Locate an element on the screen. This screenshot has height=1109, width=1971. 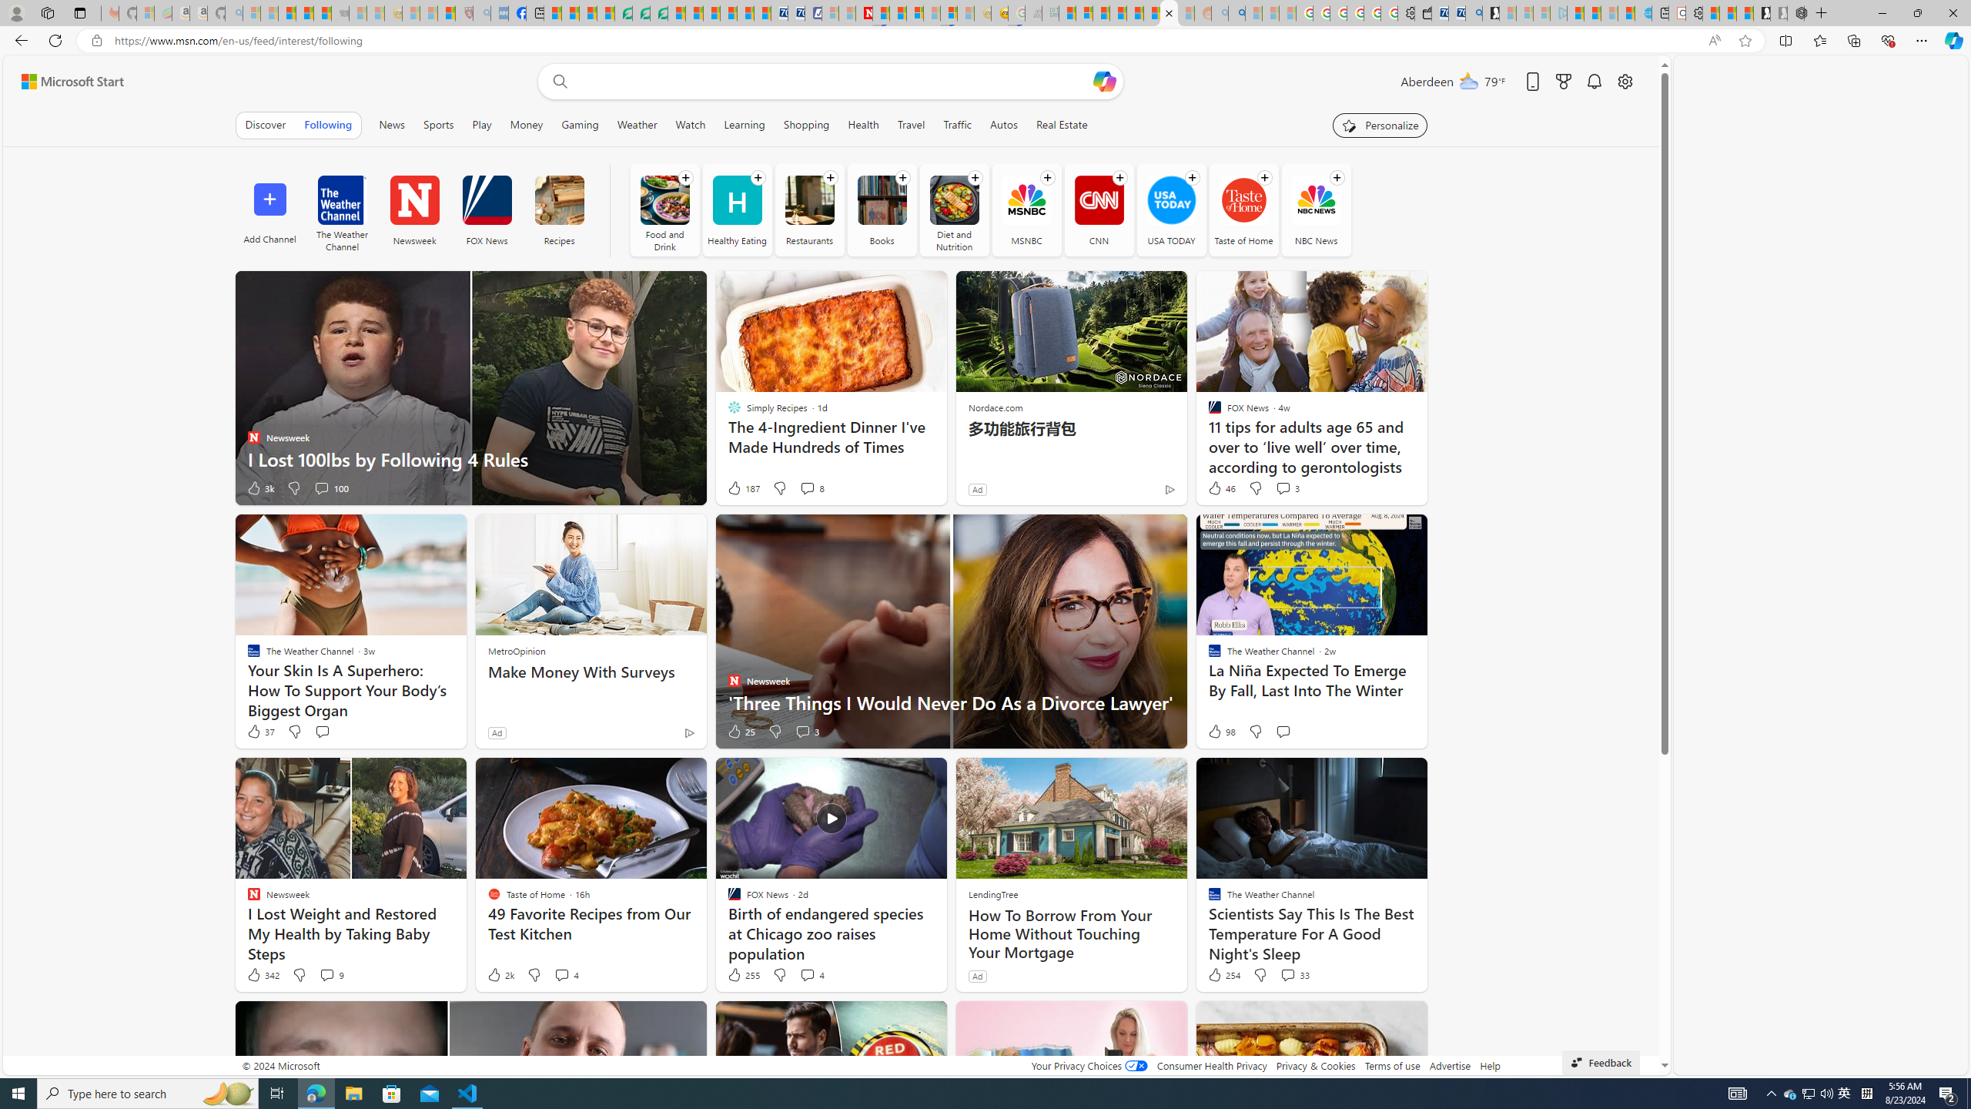
Restaurants is located at coordinates (808, 200).